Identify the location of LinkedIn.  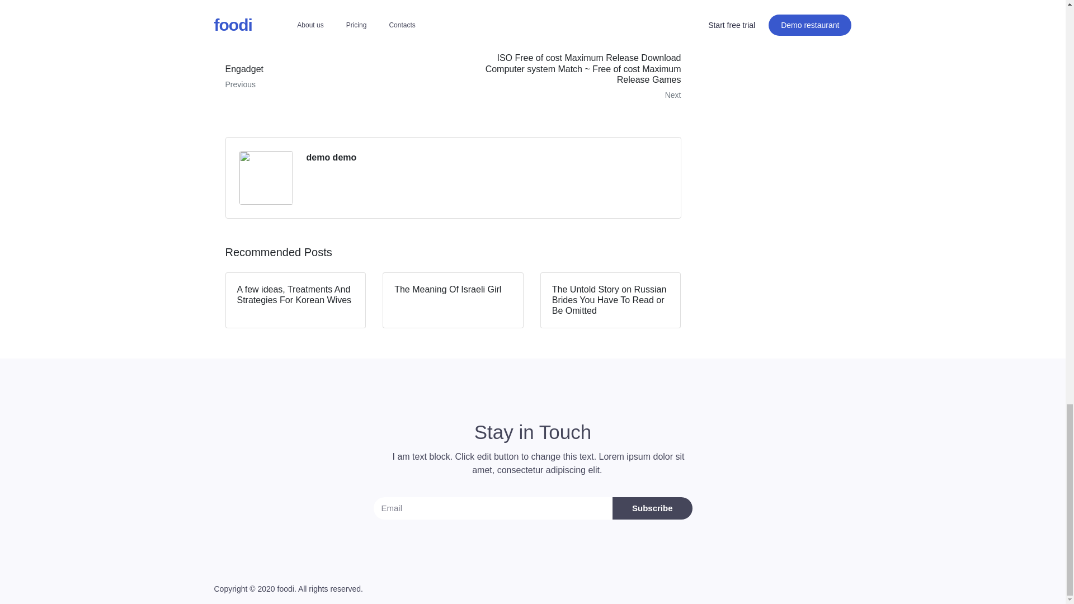
(335, 77).